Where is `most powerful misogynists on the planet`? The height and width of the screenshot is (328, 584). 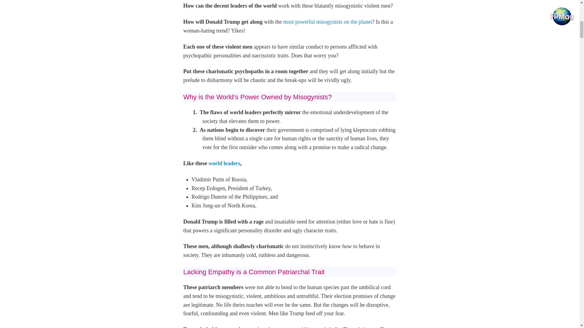
most powerful misogynists on the planet is located at coordinates (327, 22).